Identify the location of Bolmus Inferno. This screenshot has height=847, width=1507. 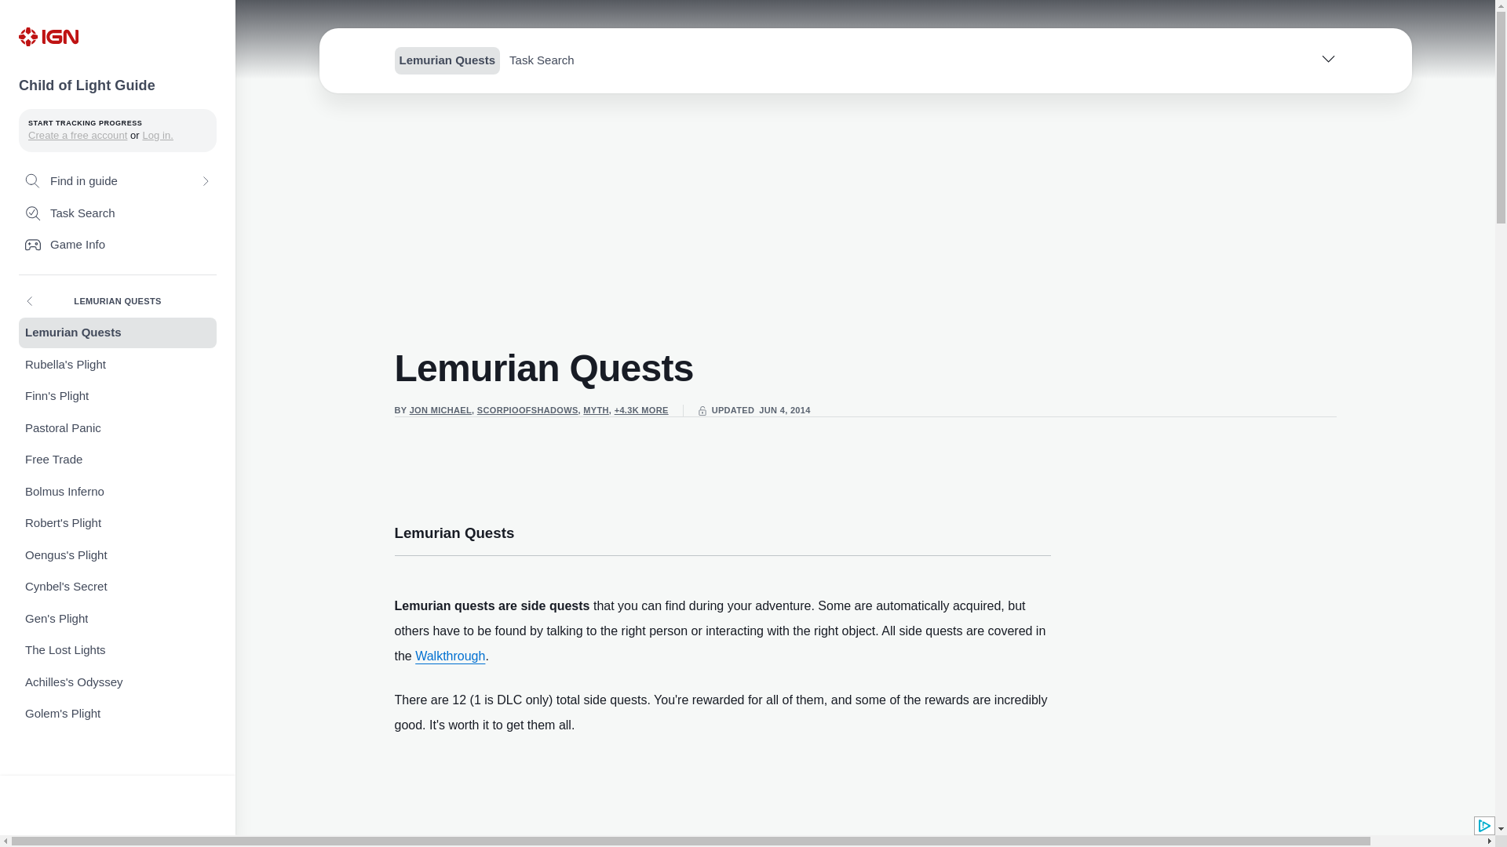
(118, 492).